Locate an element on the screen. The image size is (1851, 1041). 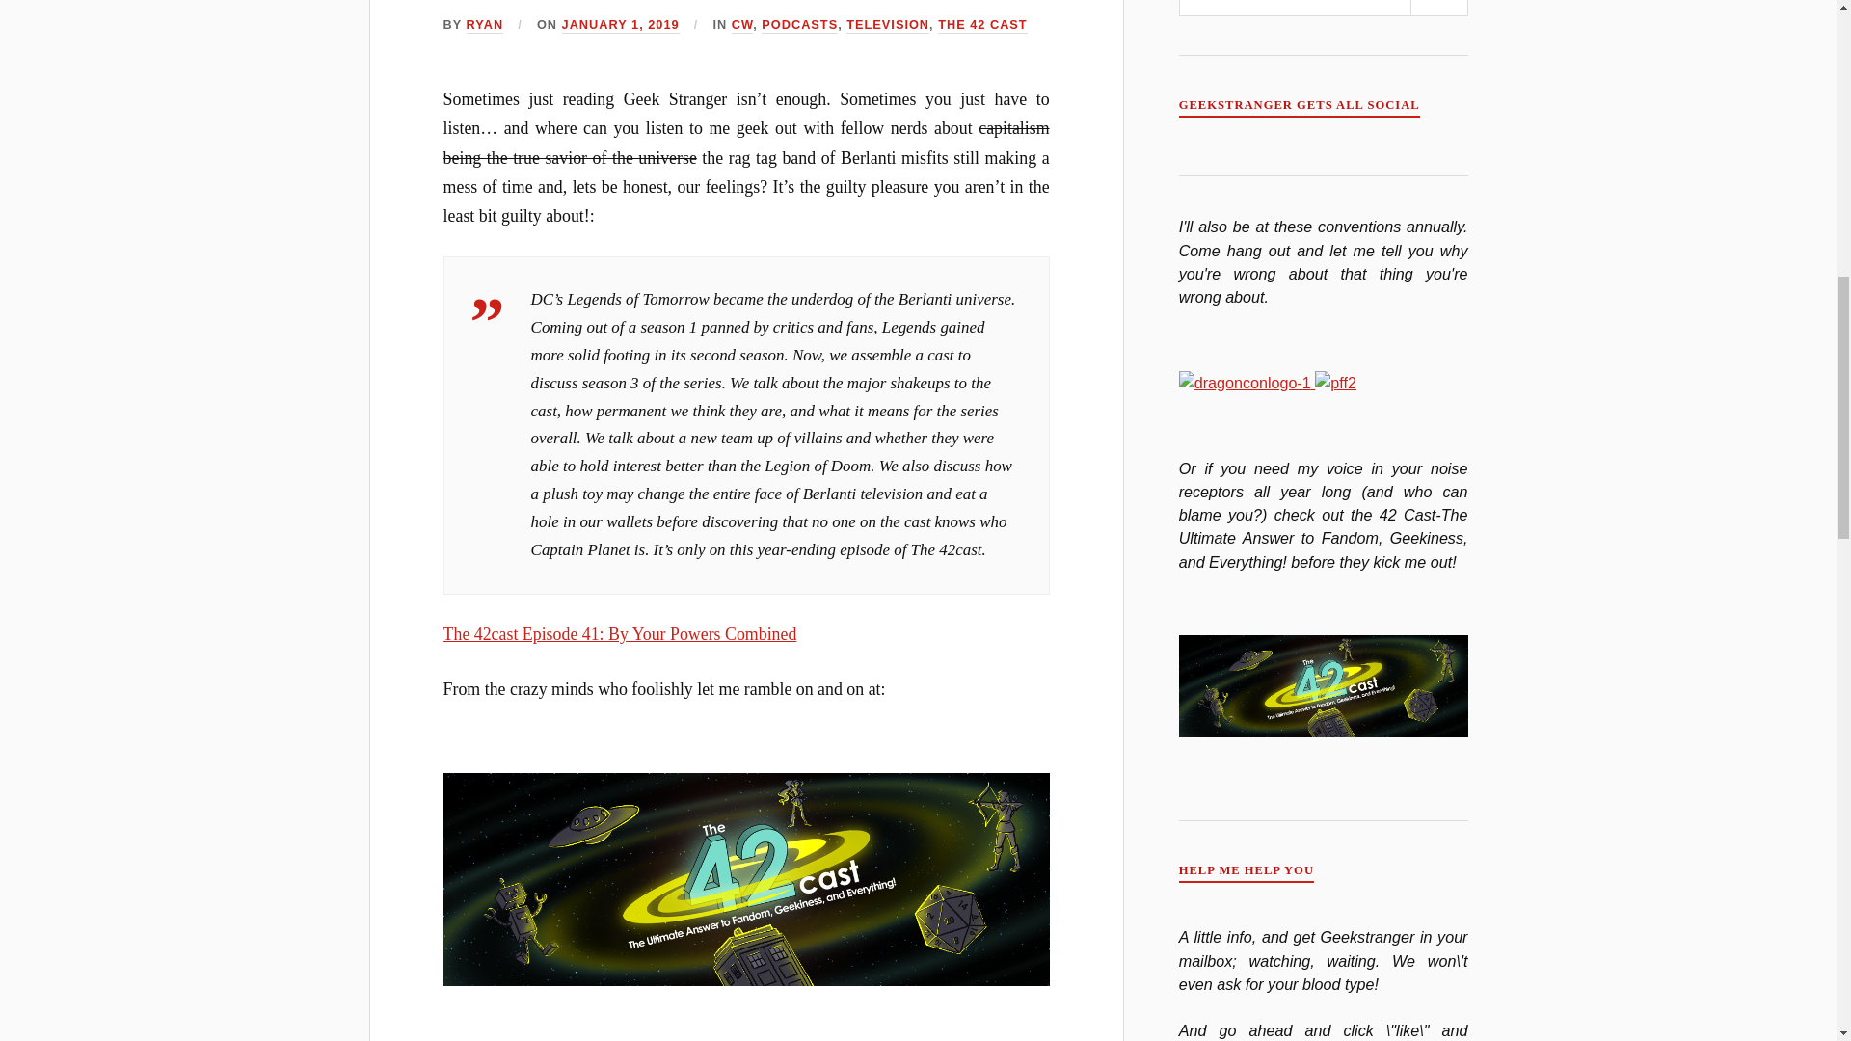
PODCASTS is located at coordinates (799, 25).